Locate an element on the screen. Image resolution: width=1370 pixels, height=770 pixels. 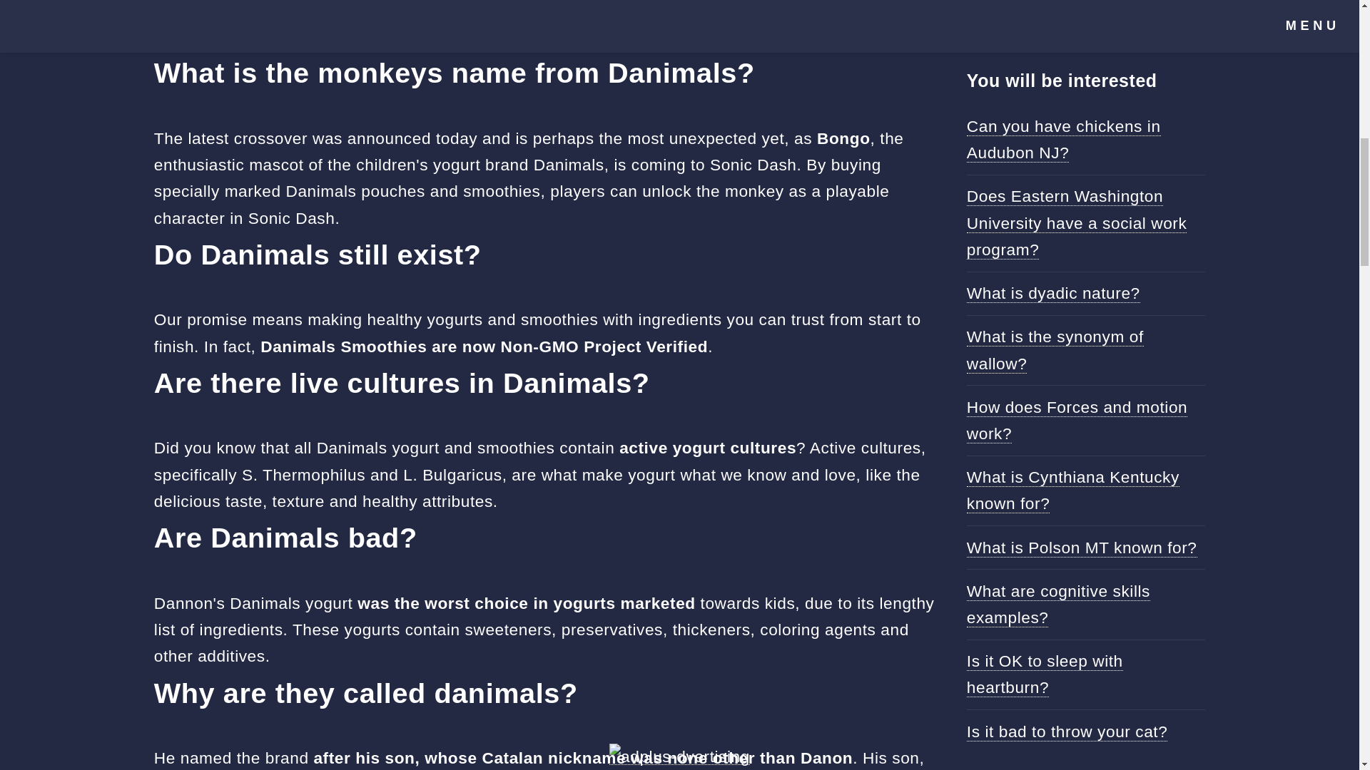
Can I give my 6 month old Greek yogurt? is located at coordinates (333, 7).